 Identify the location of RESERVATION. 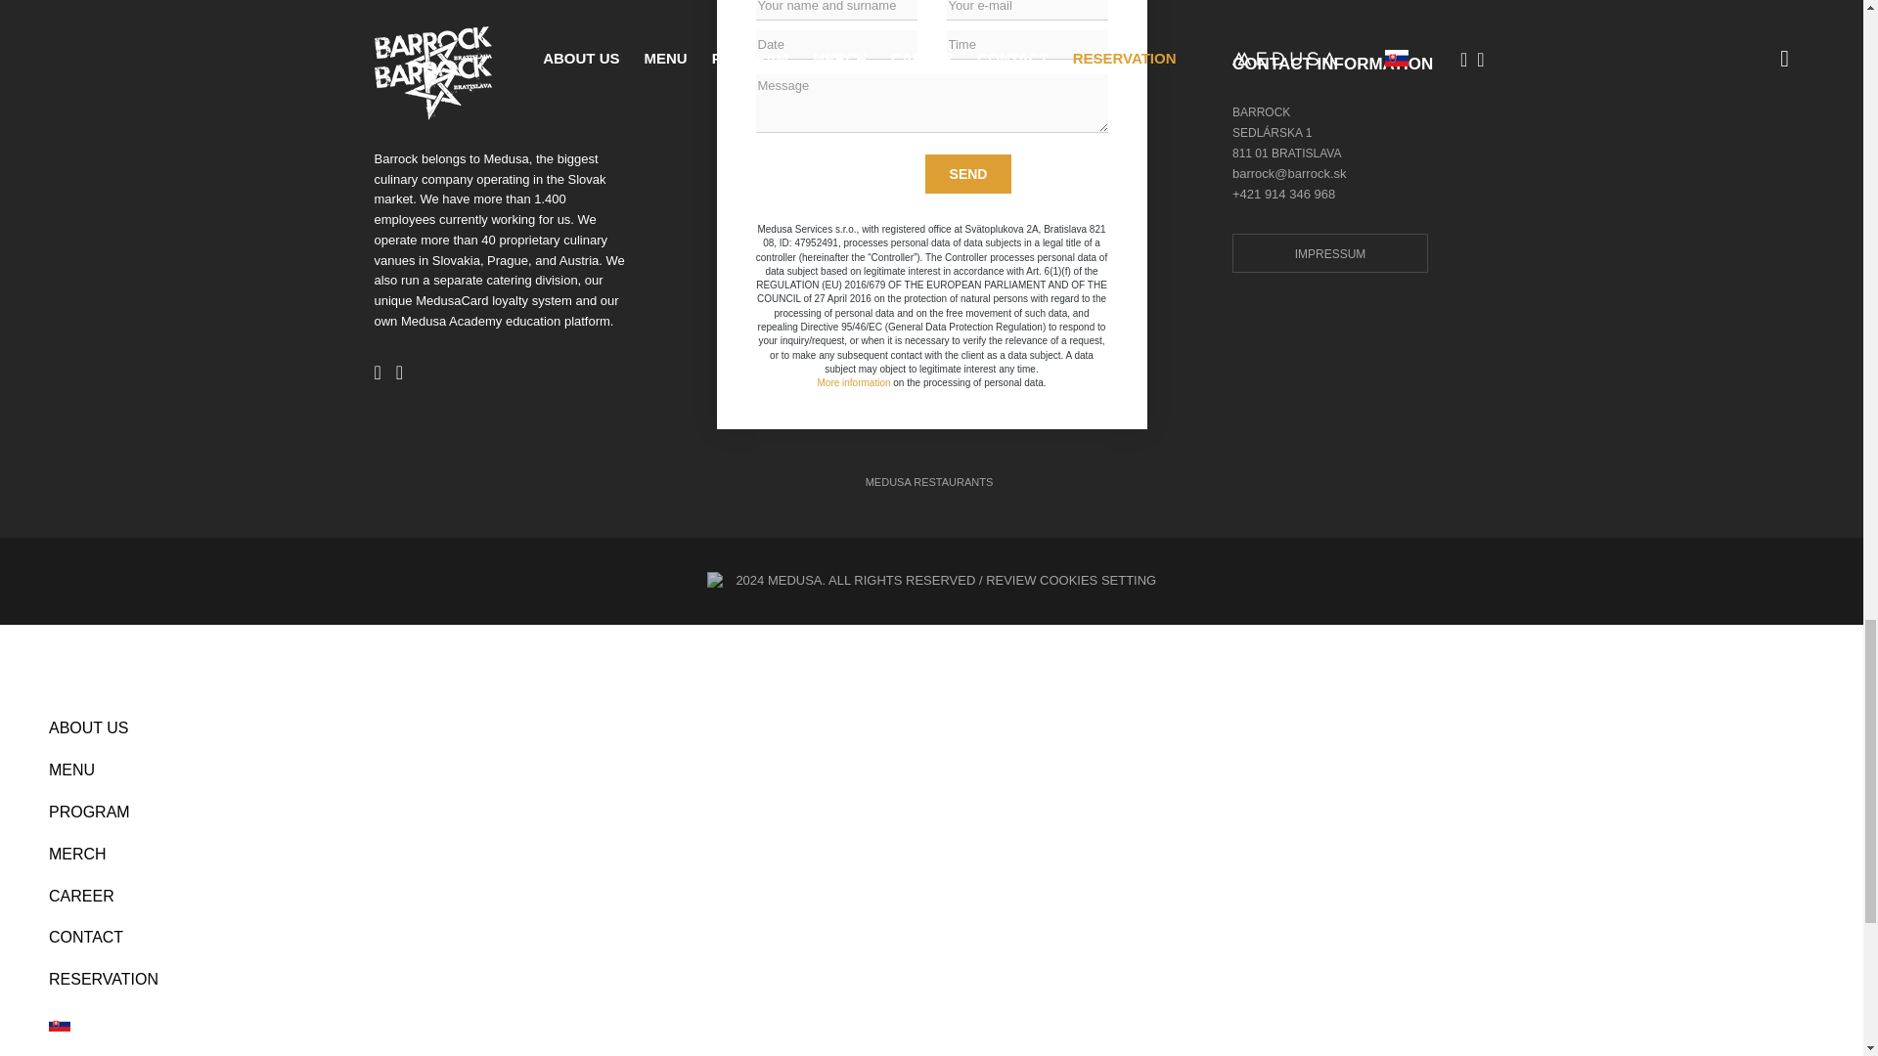
(931, 980).